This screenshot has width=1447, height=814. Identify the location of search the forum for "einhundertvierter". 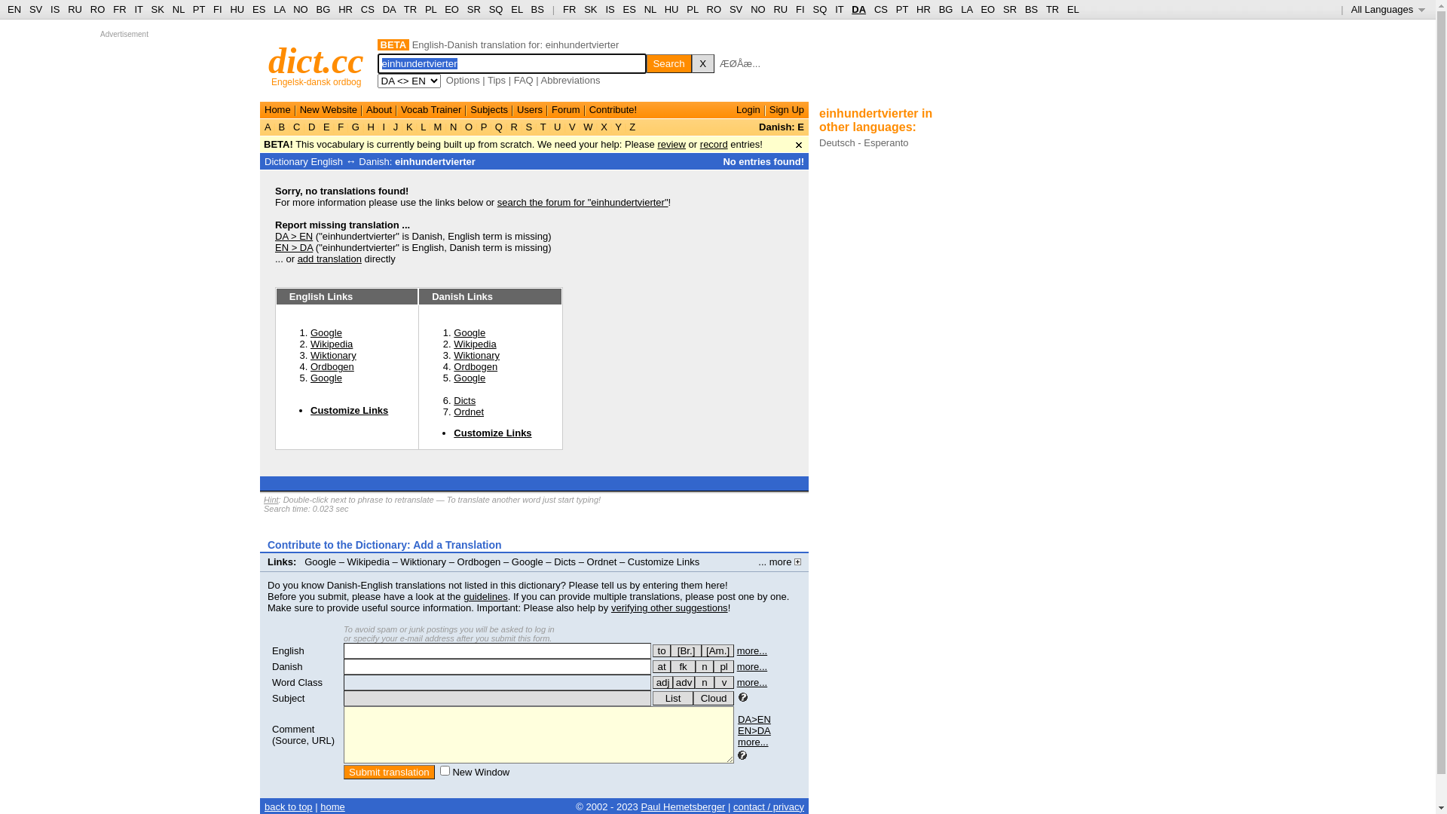
(583, 202).